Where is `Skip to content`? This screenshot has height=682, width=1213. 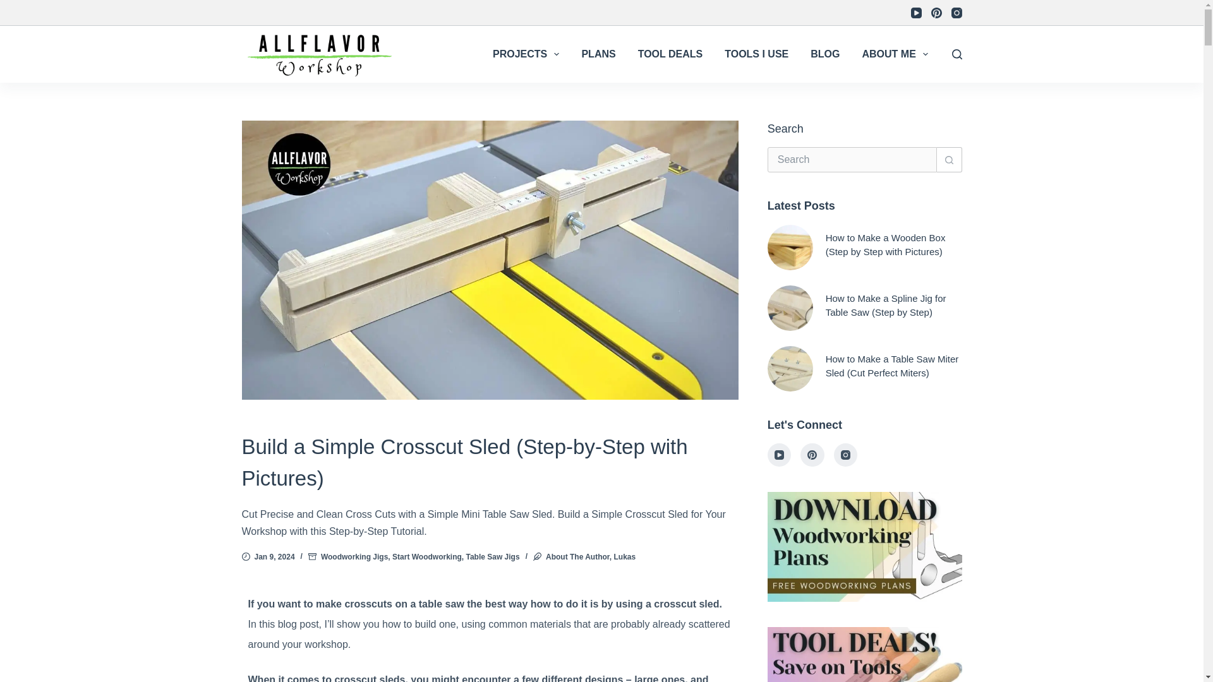
Skip to content is located at coordinates (13, 6).